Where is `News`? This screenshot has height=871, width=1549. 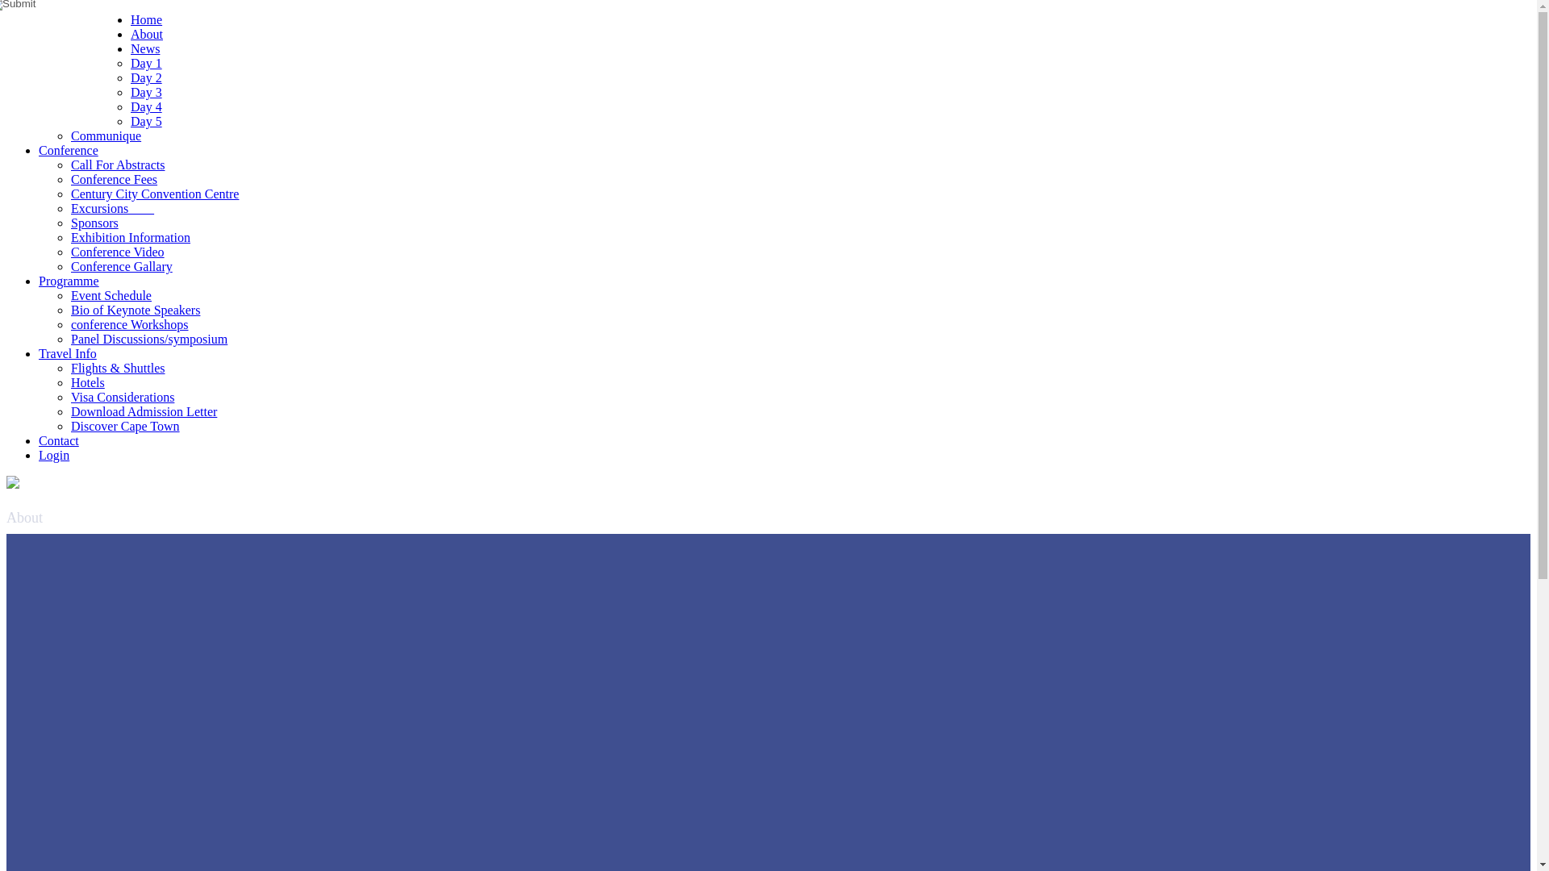
News is located at coordinates (144, 48).